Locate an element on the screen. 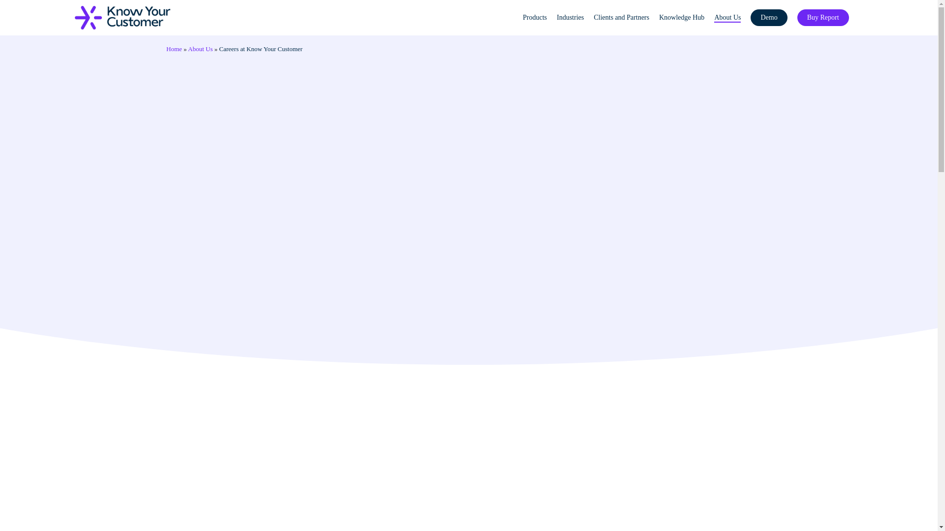 This screenshot has width=945, height=531. Buy Report is located at coordinates (823, 18).